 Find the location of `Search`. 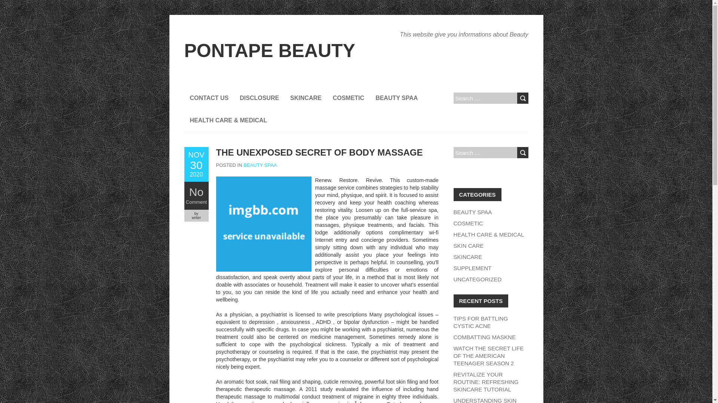

Search is located at coordinates (196, 192).